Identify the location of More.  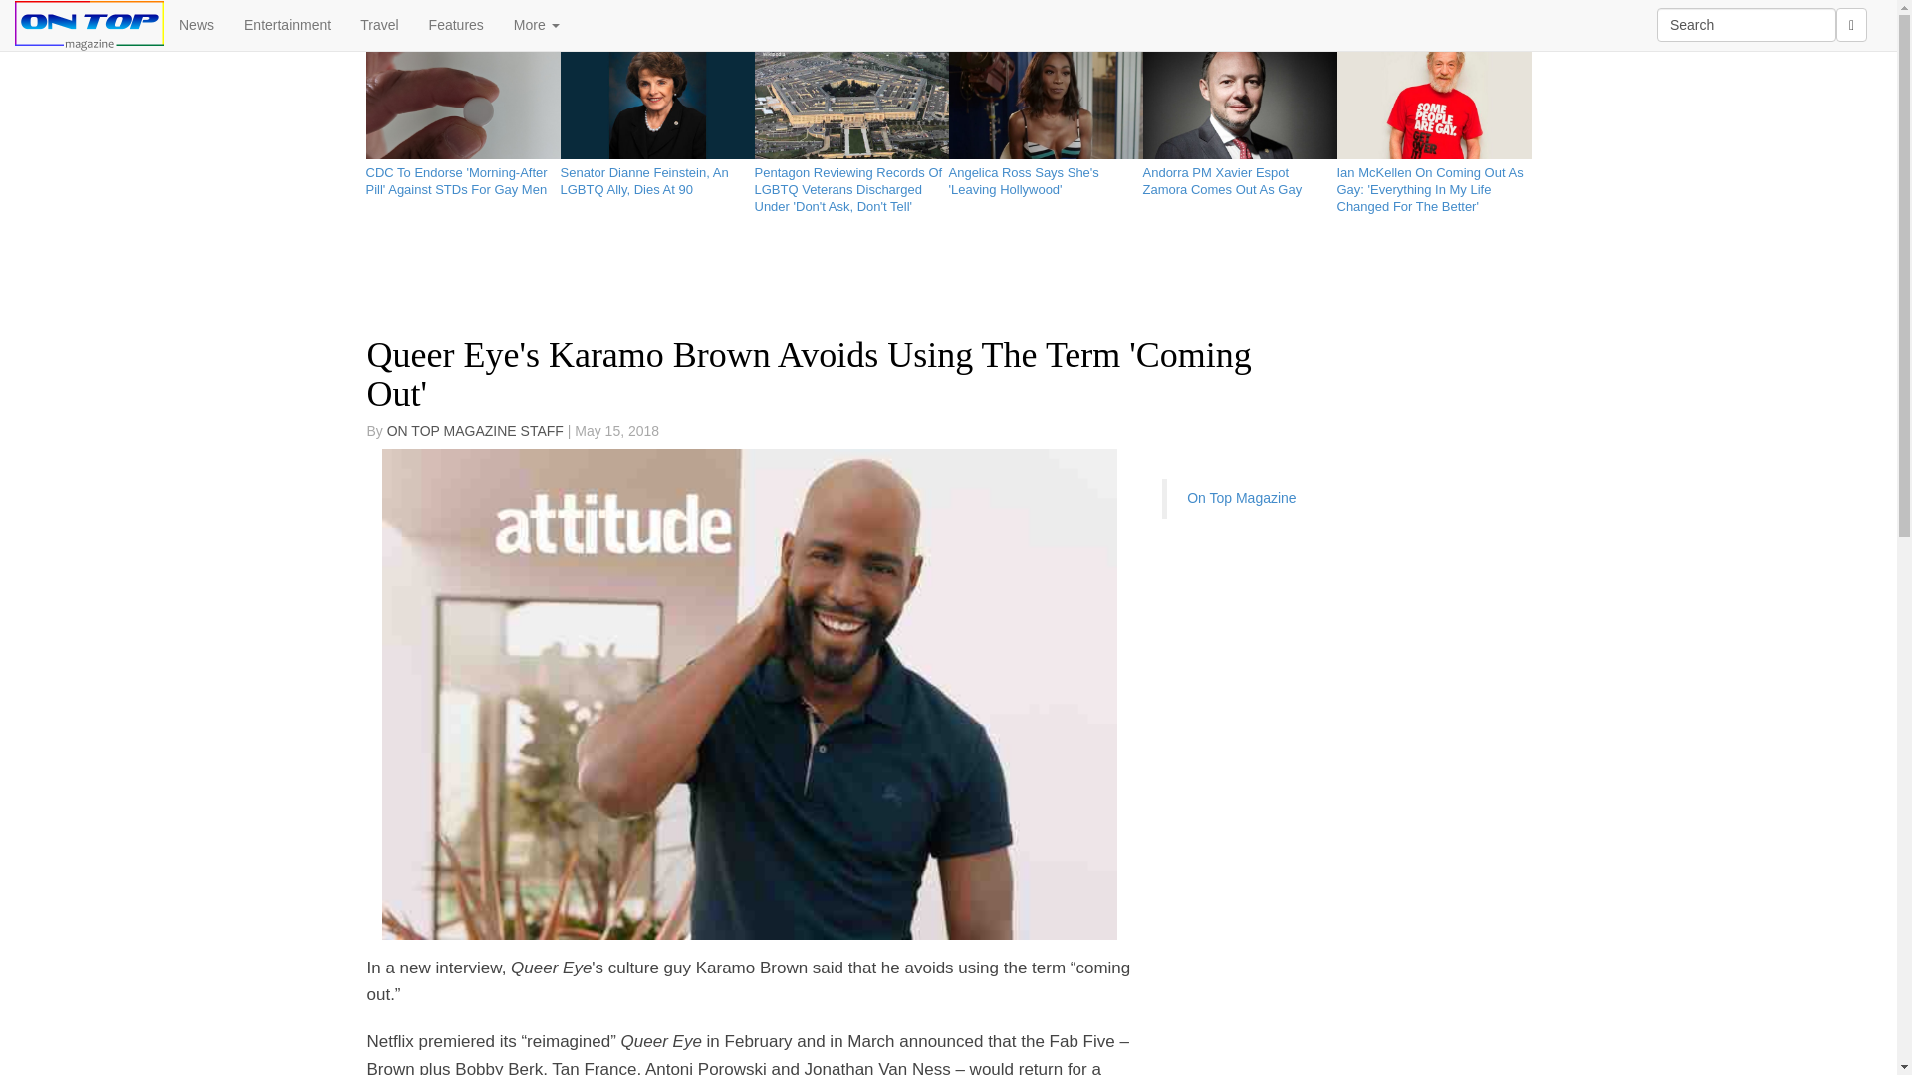
(537, 24).